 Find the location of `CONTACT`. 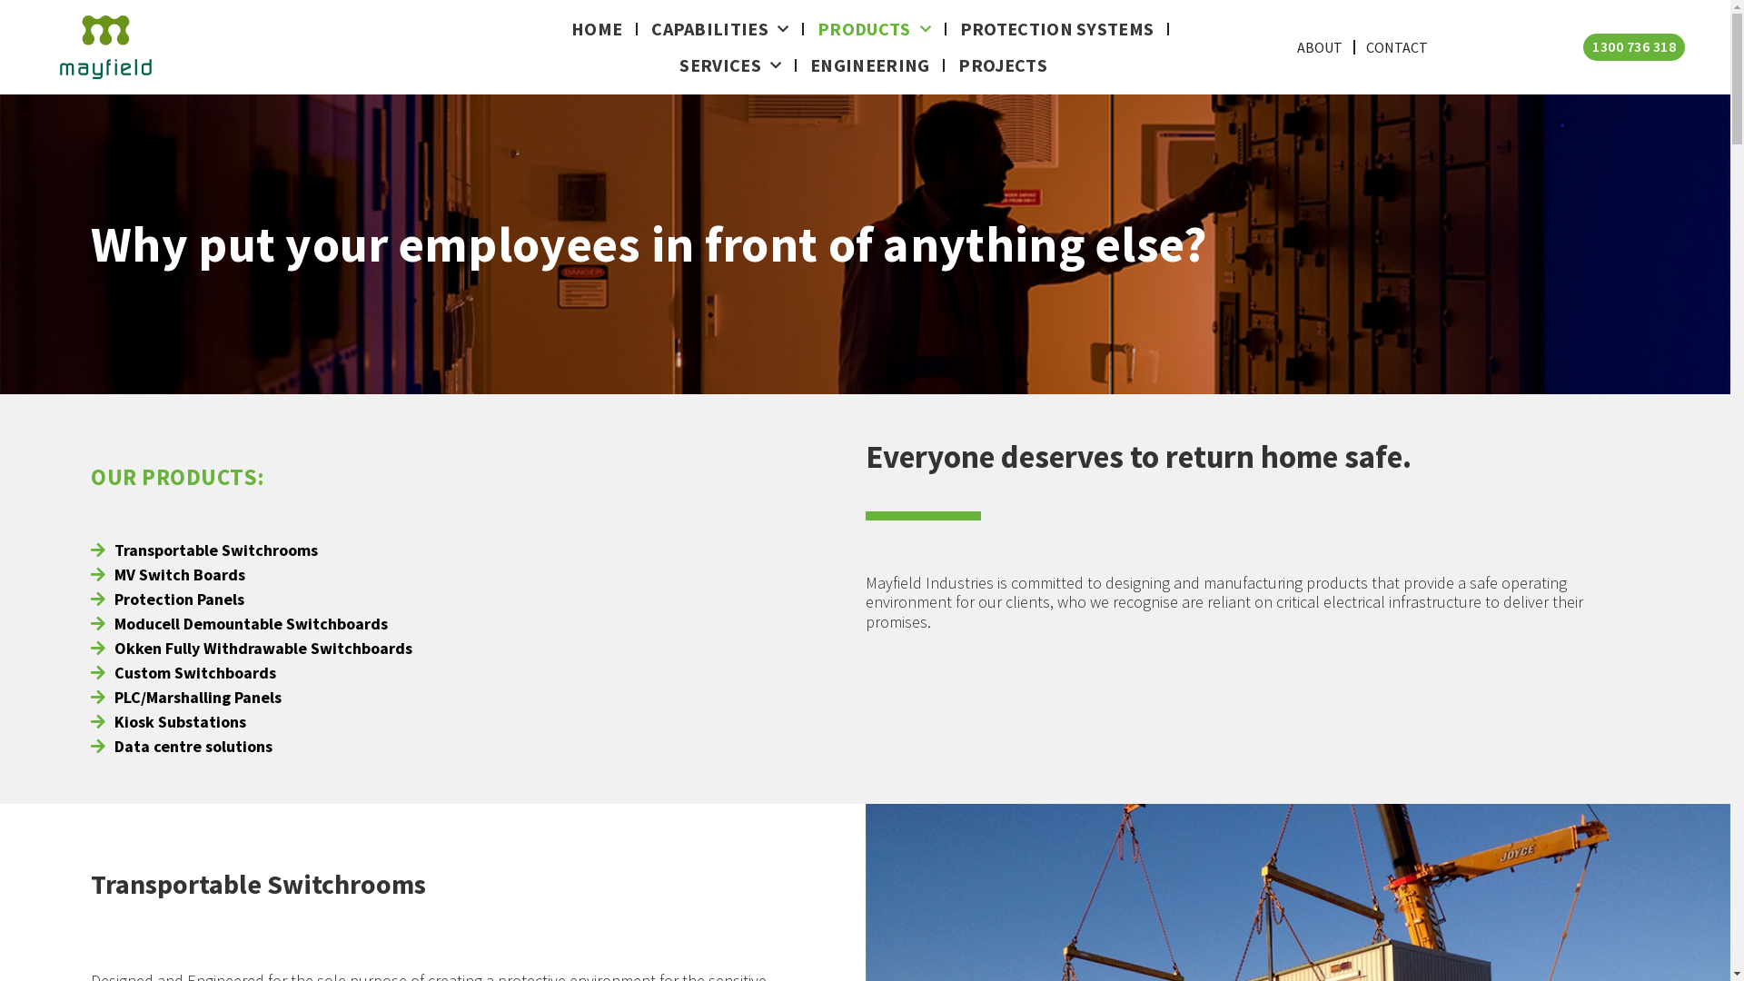

CONTACT is located at coordinates (1397, 47).